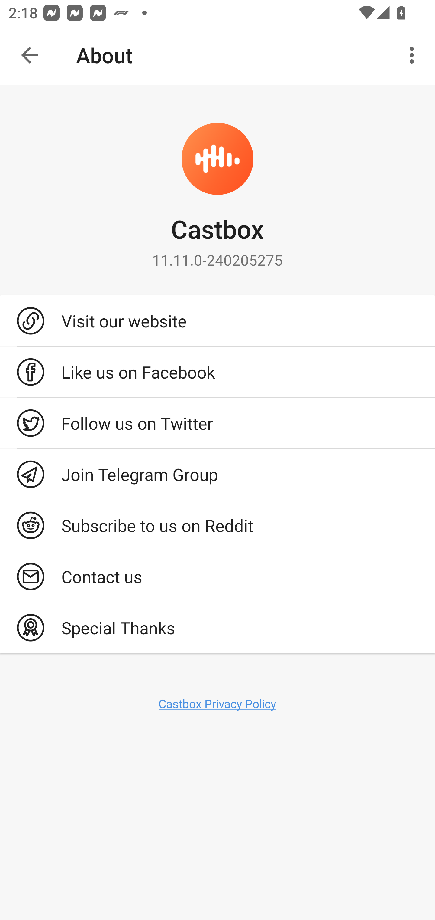 Image resolution: width=435 pixels, height=920 pixels. Describe the element at coordinates (217, 260) in the screenshot. I see `11.11.0-240205275` at that location.